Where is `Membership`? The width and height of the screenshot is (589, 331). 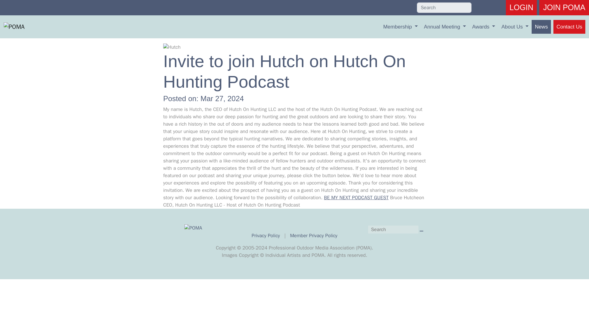
Membership is located at coordinates (400, 26).